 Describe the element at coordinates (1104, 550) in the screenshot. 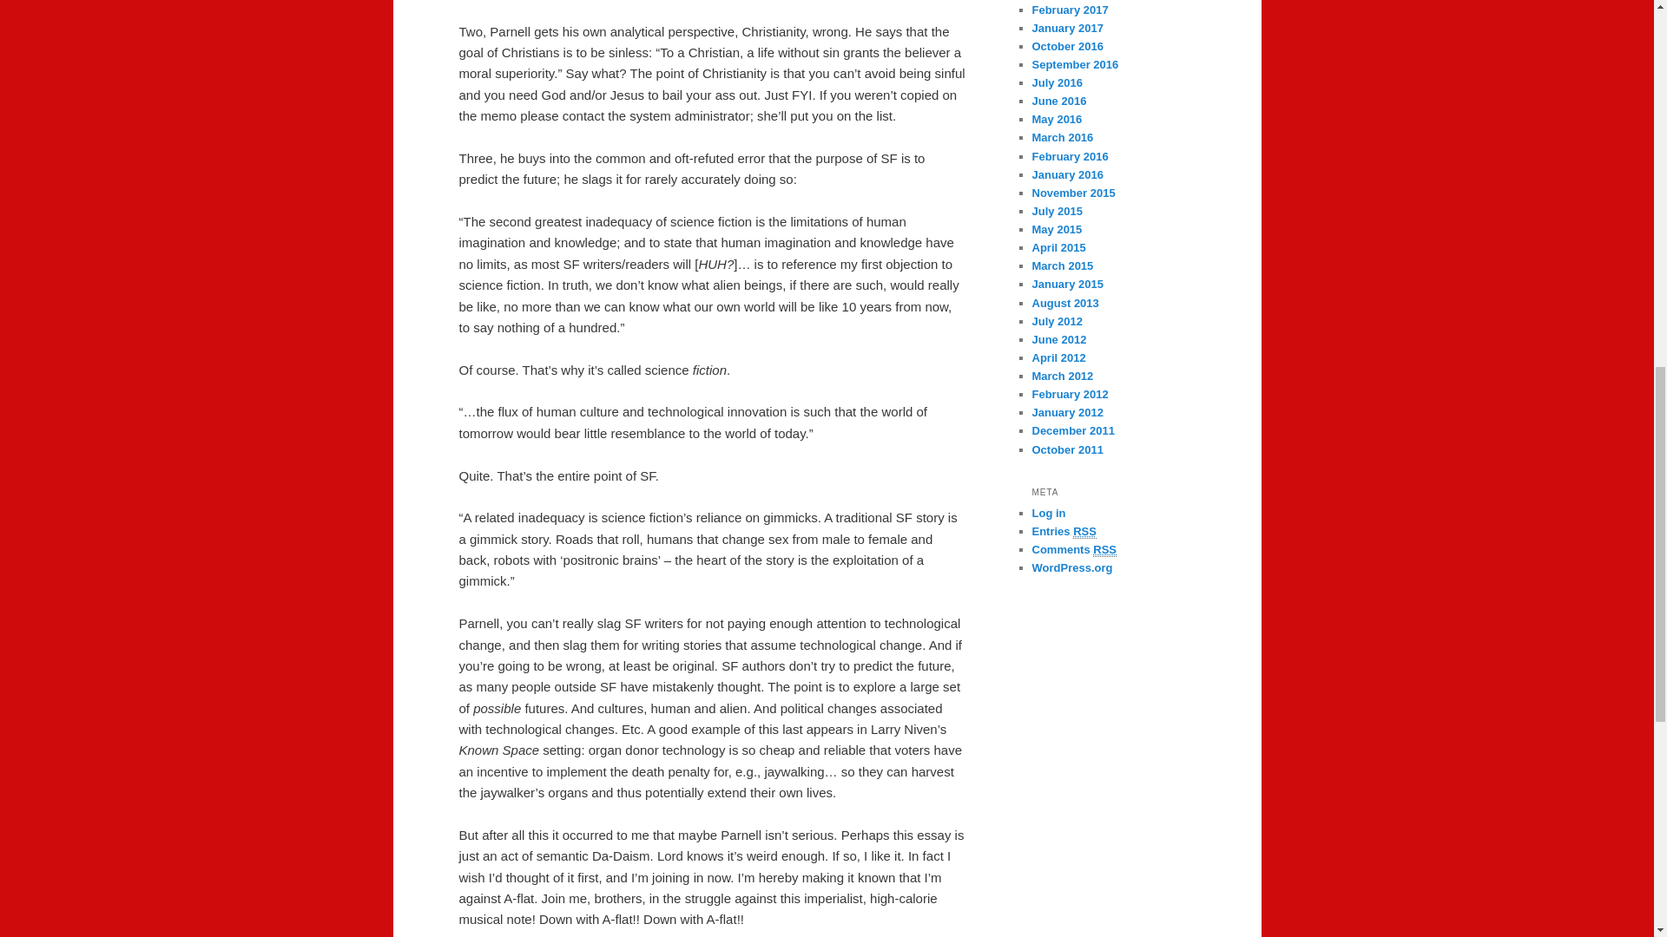

I see `Really Simple Syndication` at that location.